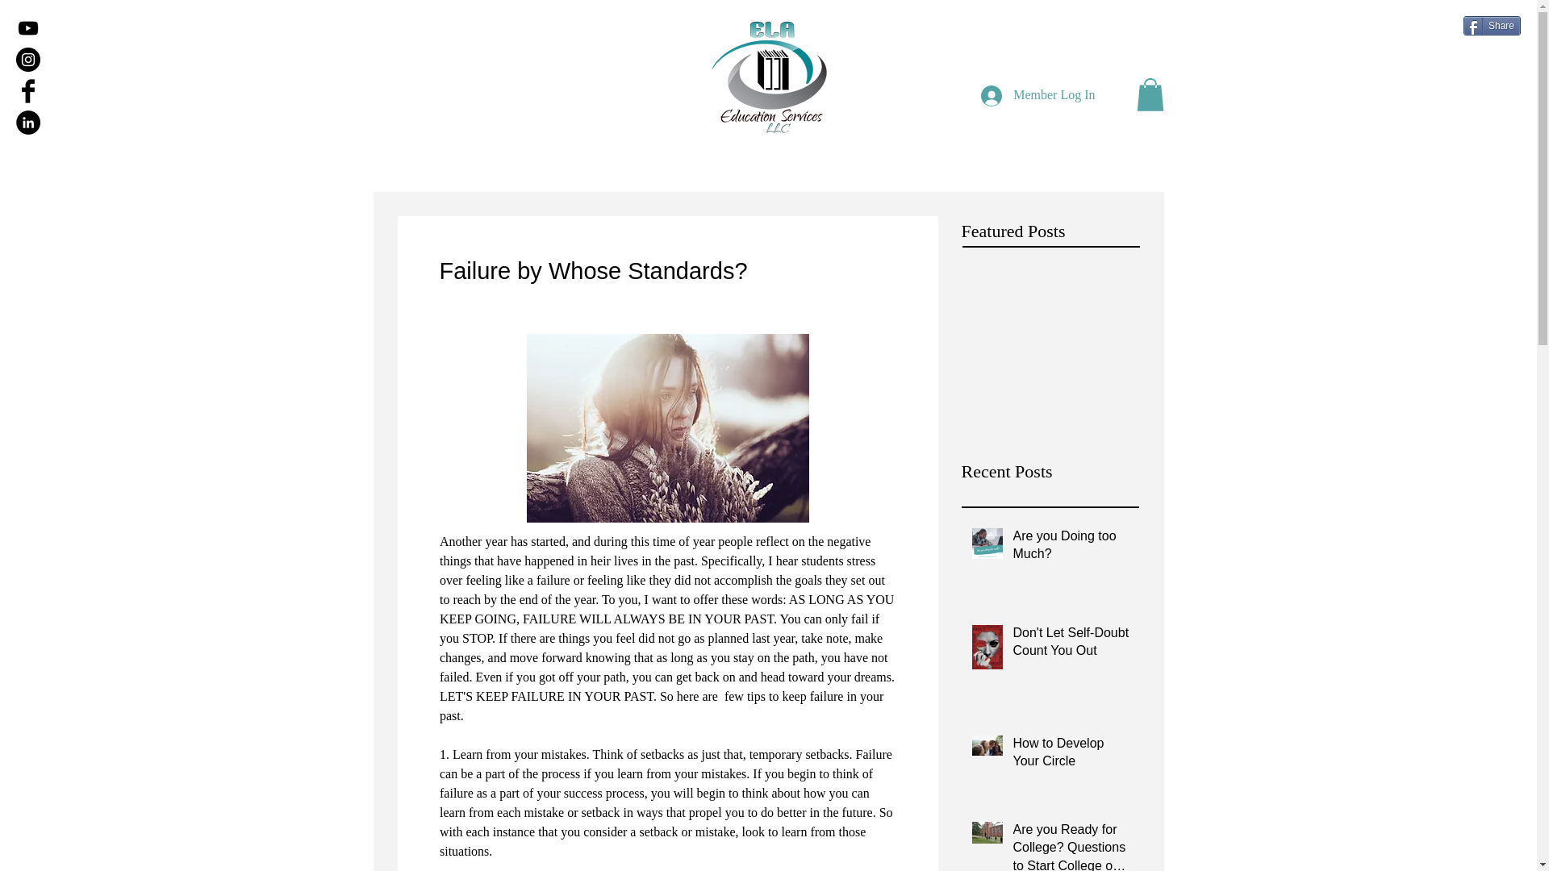 Image resolution: width=1549 pixels, height=871 pixels. I want to click on Are you Doing too Much?, so click(1071, 548).